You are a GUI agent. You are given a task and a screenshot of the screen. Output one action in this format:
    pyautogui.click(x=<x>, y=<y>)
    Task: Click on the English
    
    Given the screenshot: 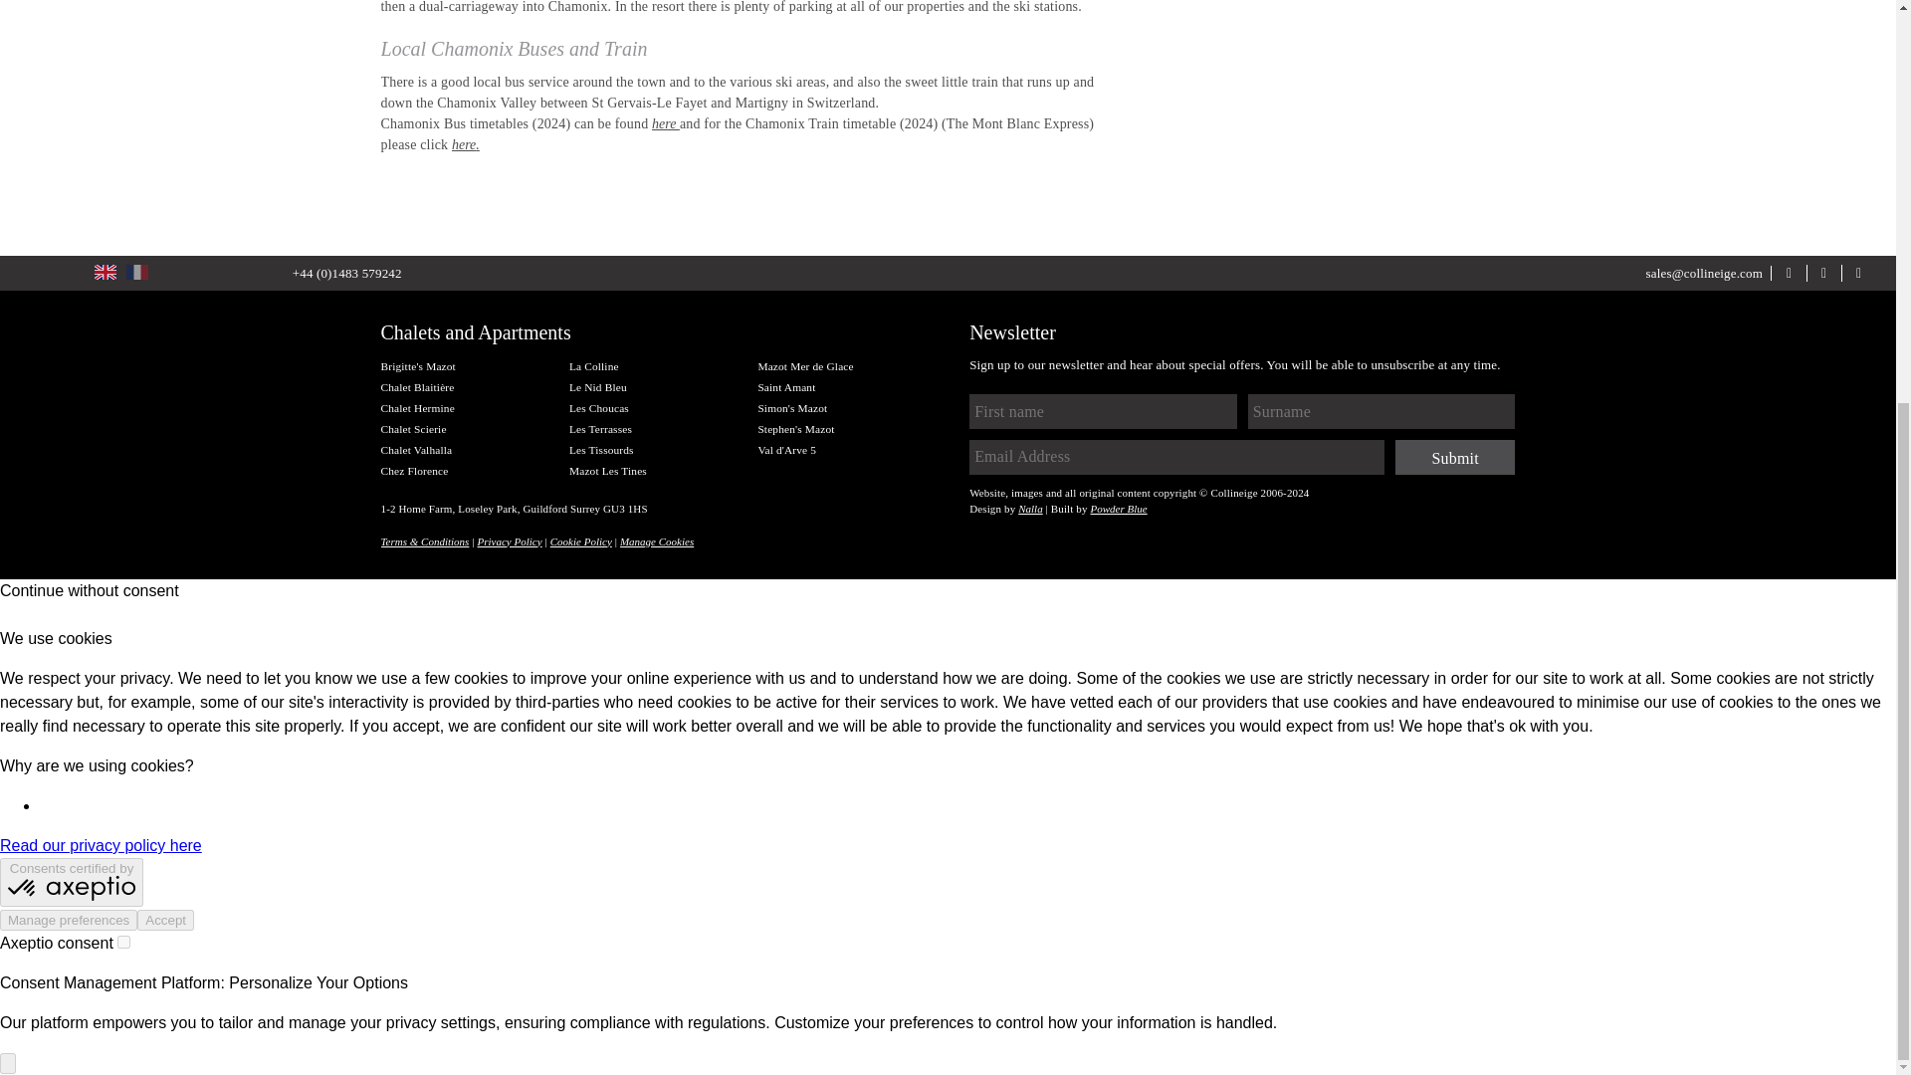 What is the action you would take?
    pyautogui.click(x=106, y=271)
    